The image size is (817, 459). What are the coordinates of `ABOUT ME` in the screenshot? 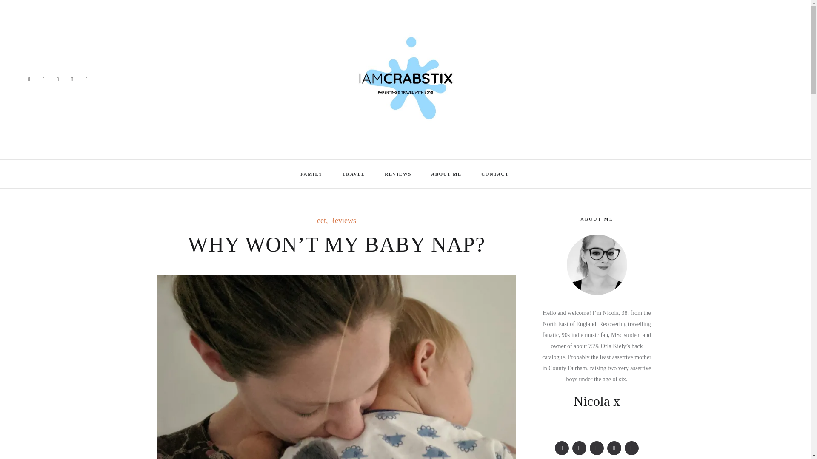 It's located at (447, 173).